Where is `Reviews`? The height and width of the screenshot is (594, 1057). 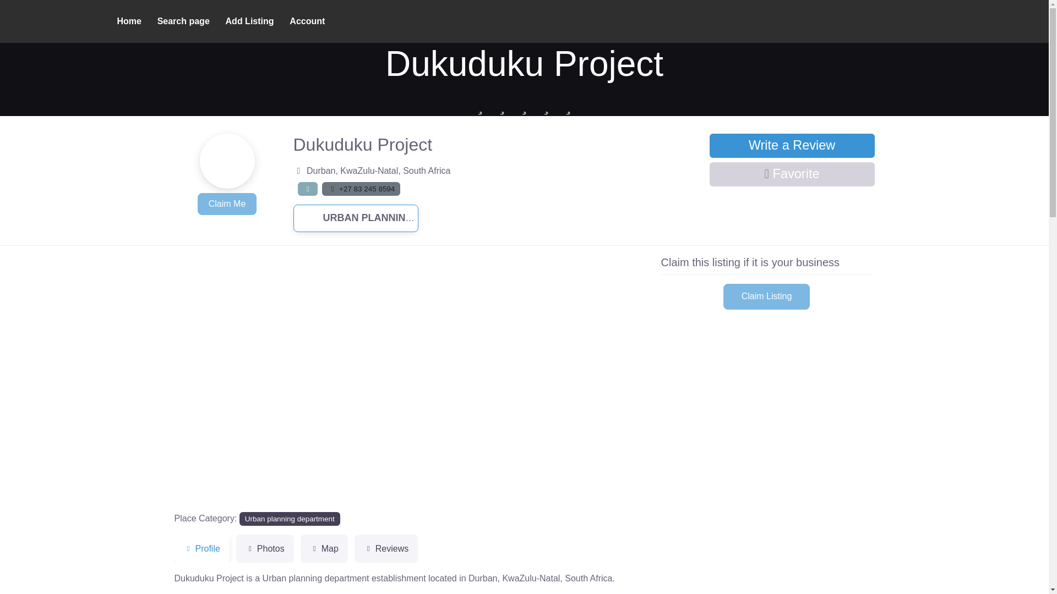 Reviews is located at coordinates (385, 549).